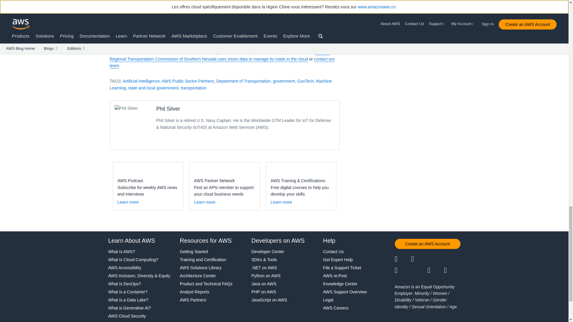 The image size is (573, 322). What do you see at coordinates (435, 259) in the screenshot?
I see `Linkedin` at bounding box center [435, 259].